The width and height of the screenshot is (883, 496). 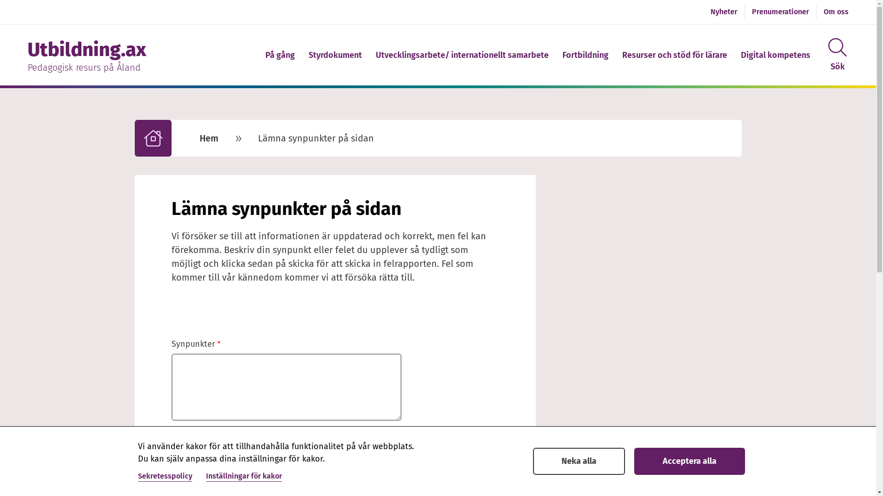 I want to click on Nyheter, so click(x=724, y=12).